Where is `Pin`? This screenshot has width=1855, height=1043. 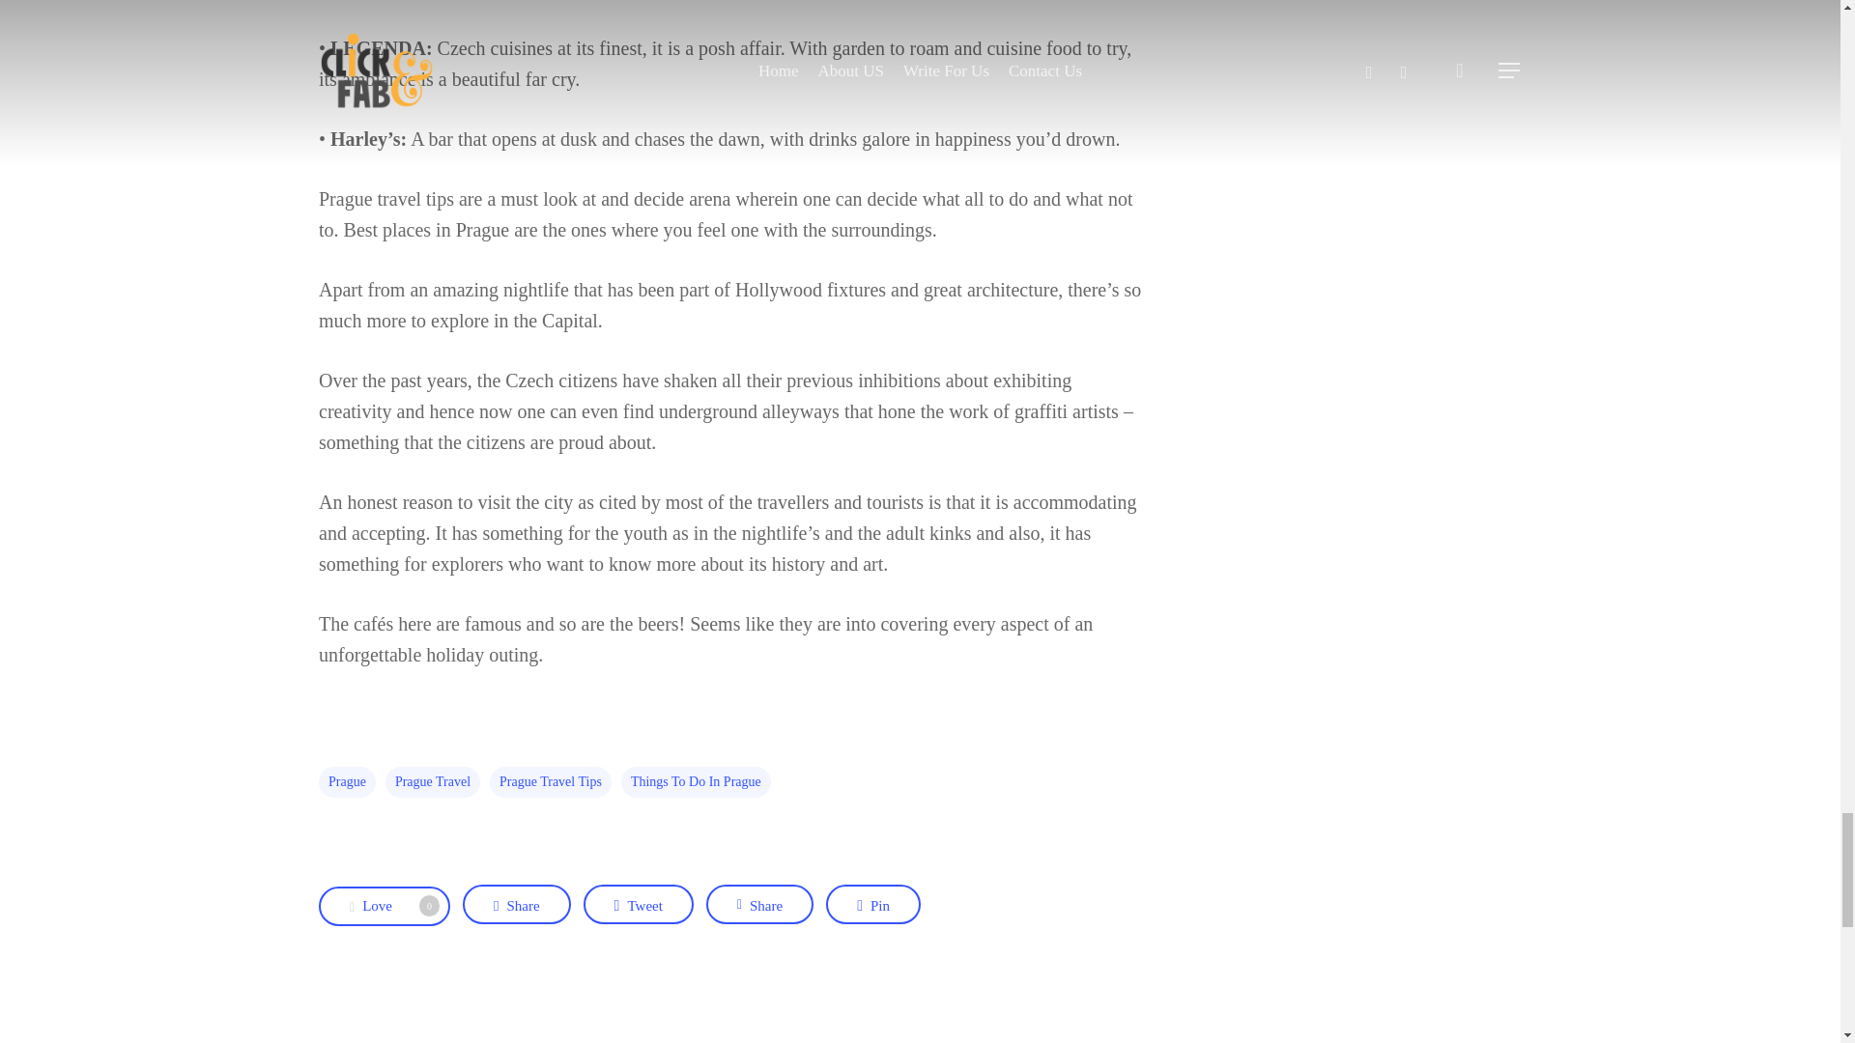 Pin is located at coordinates (551, 782).